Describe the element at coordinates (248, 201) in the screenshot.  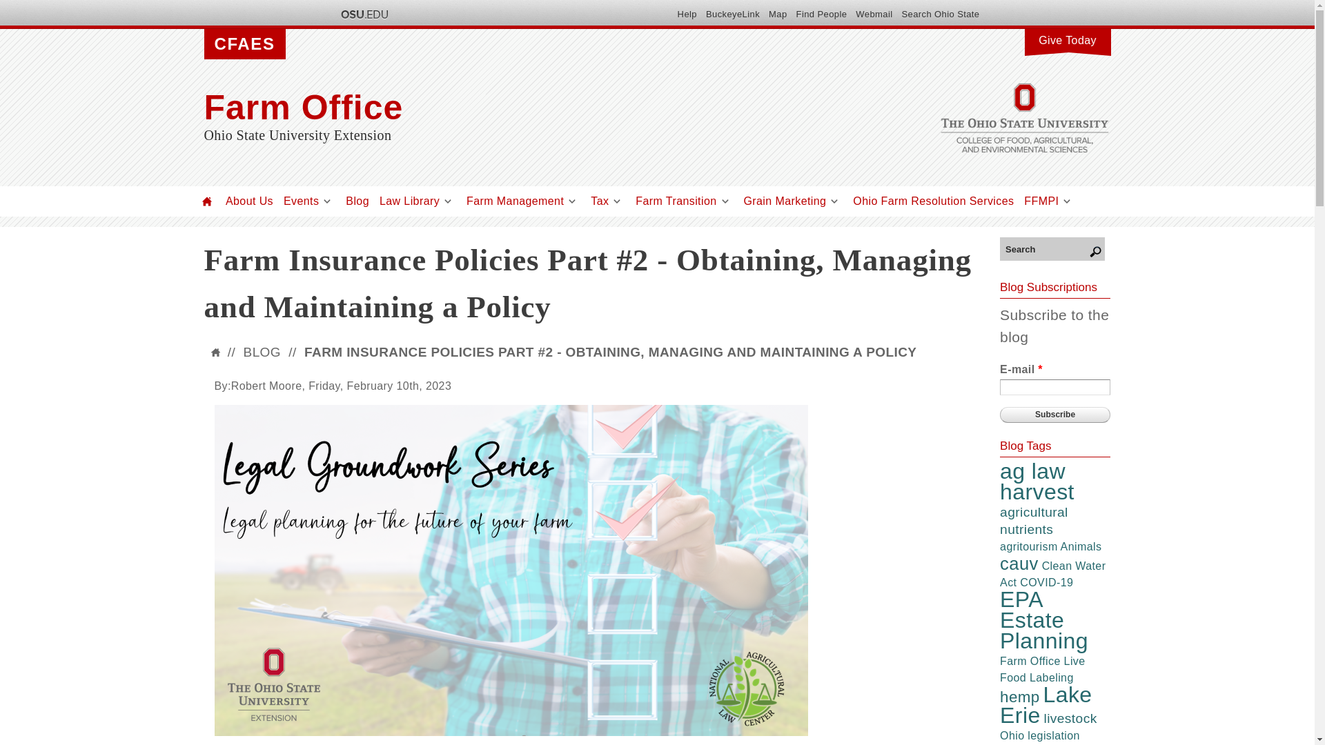
I see `About Us` at that location.